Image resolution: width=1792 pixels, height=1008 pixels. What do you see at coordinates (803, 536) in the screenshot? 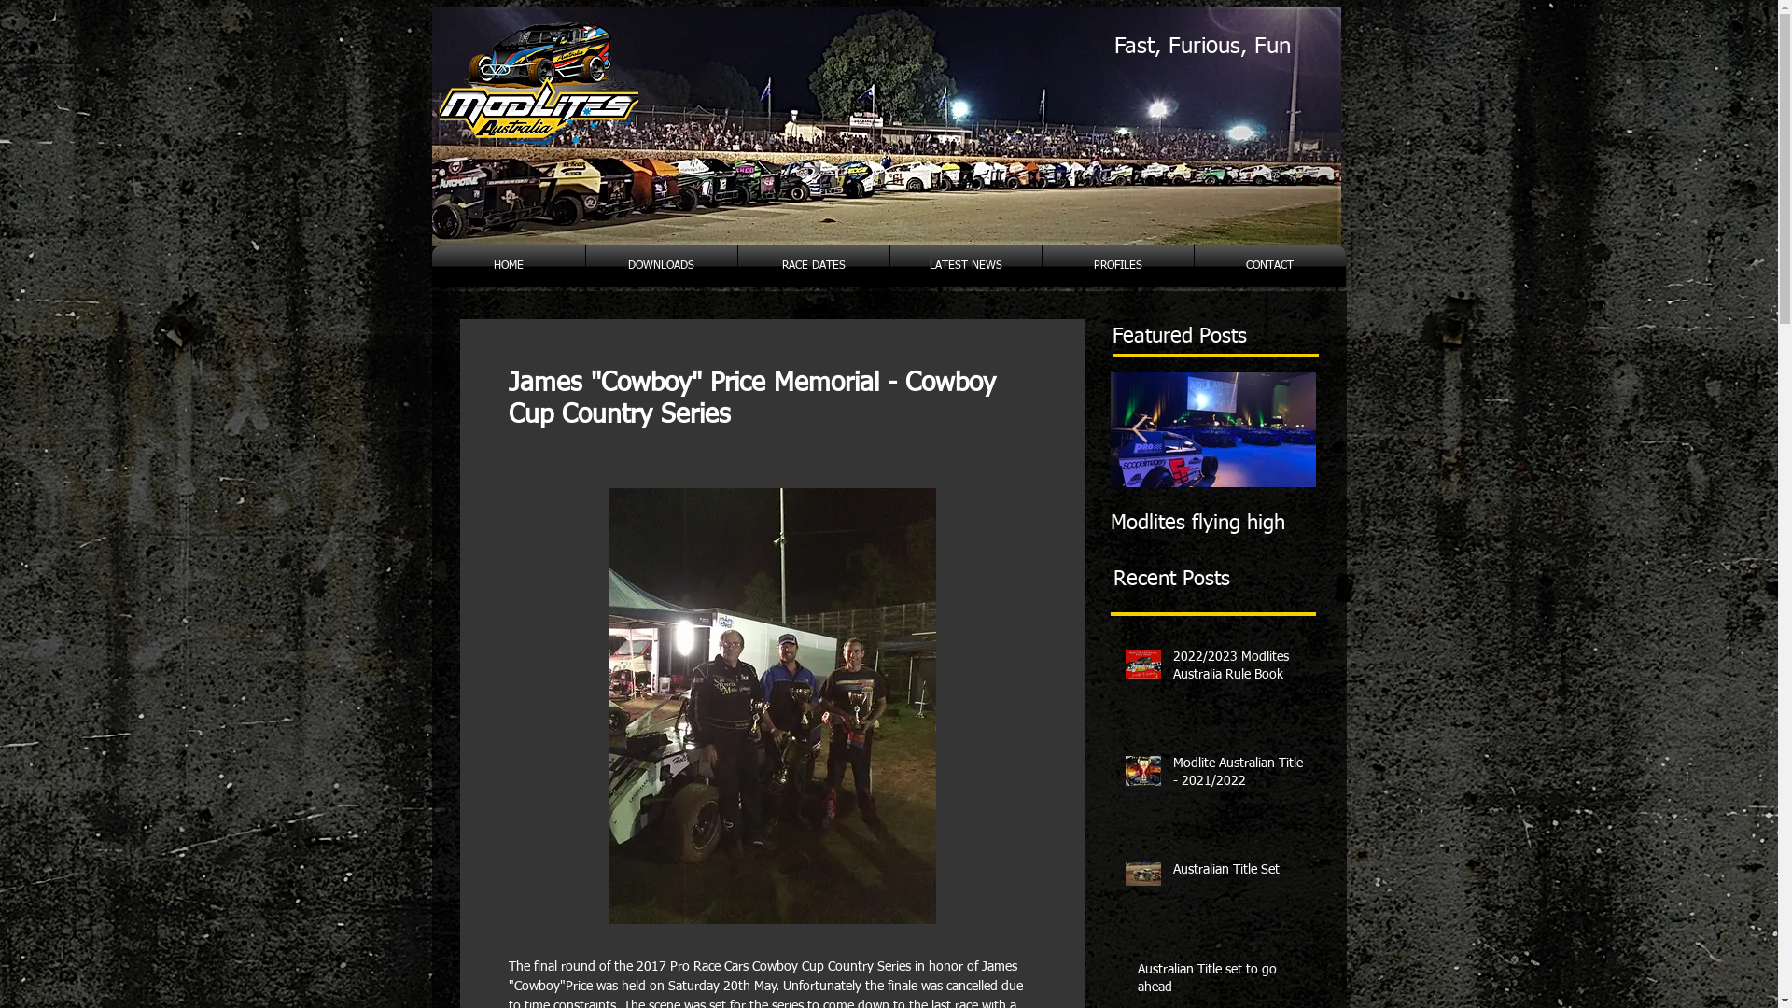
I see `Australian Title set to go ahead` at bounding box center [803, 536].